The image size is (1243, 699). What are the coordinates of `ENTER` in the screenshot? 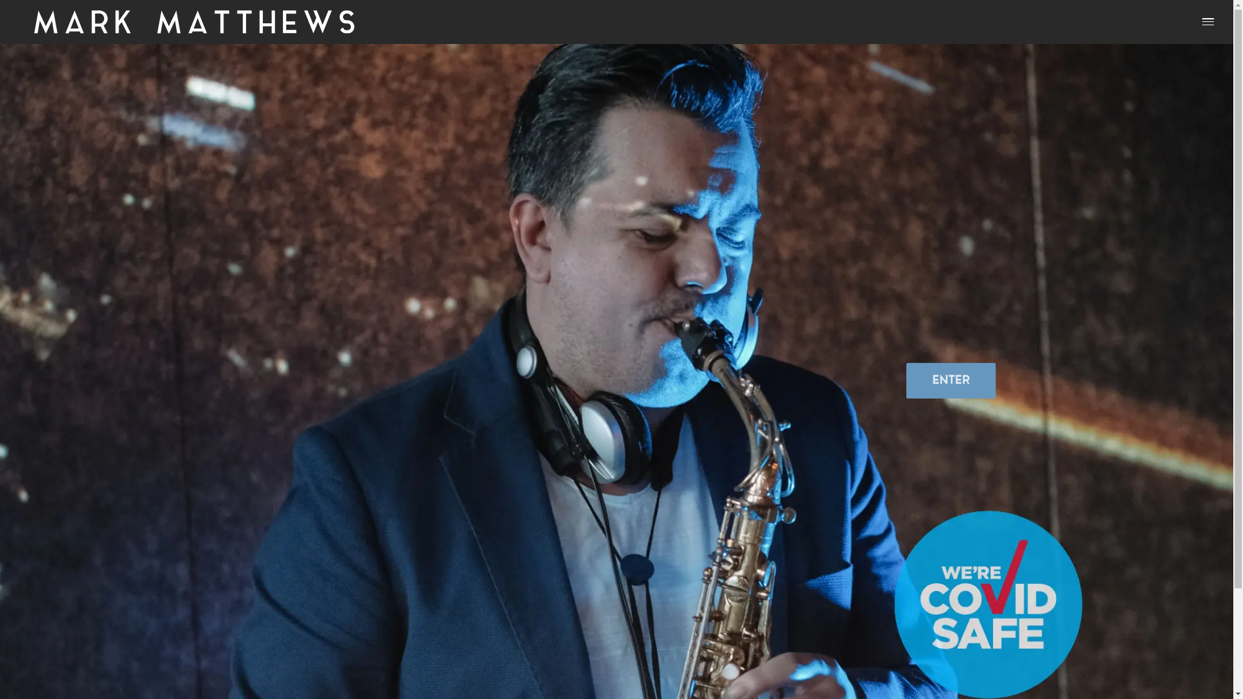 It's located at (951, 381).